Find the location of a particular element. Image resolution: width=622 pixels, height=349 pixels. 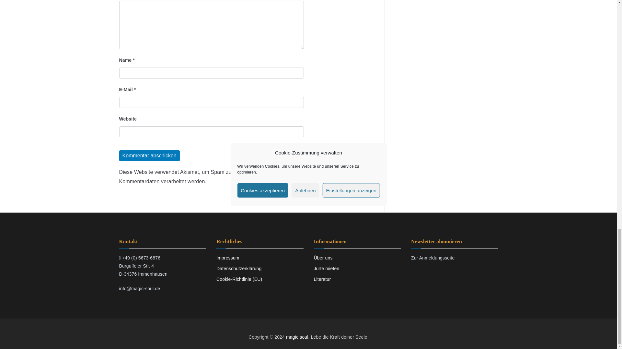

magic soul is located at coordinates (297, 337).